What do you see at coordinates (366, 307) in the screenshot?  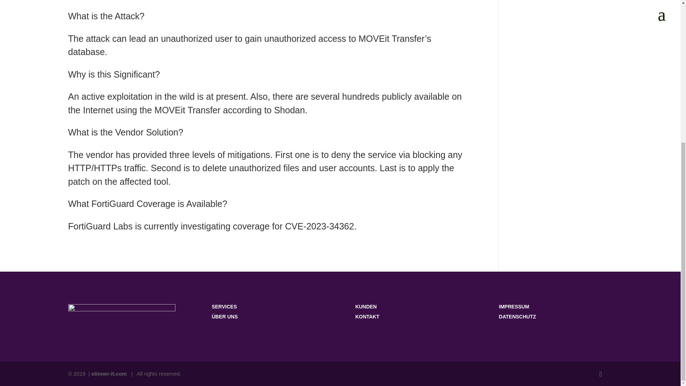 I see `KUNDEN` at bounding box center [366, 307].